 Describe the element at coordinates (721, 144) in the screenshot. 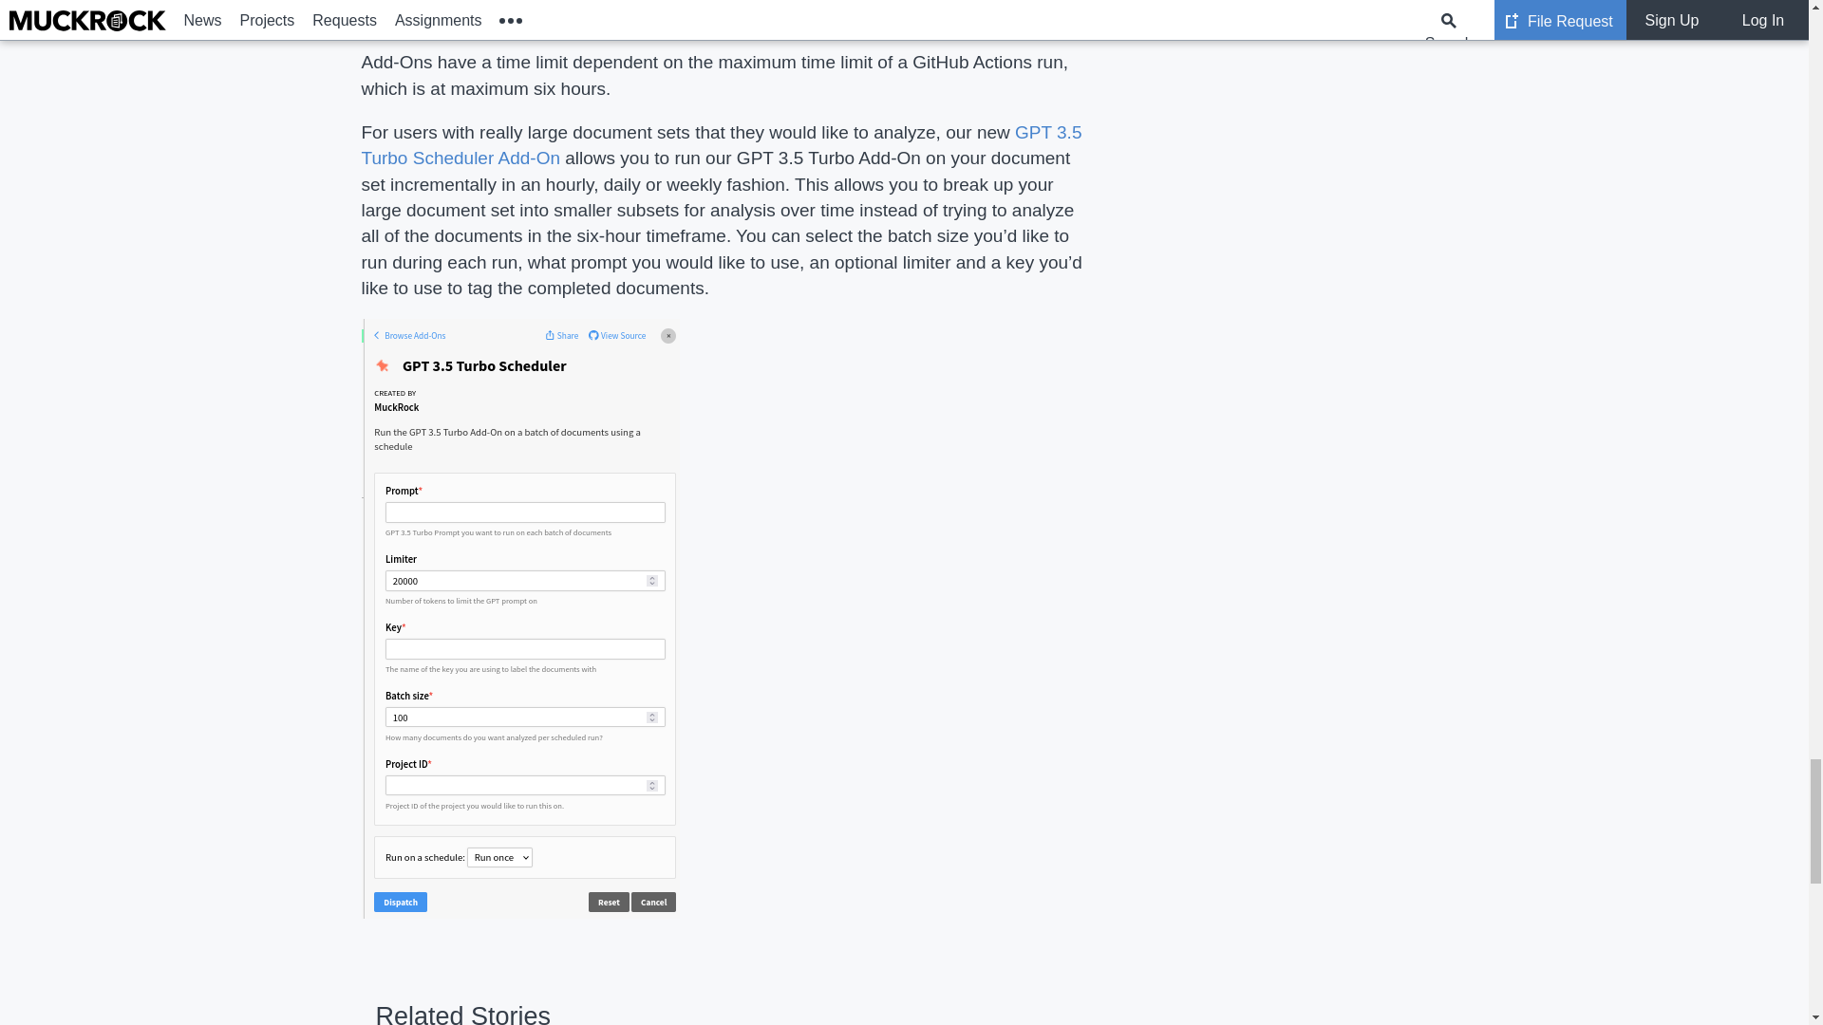

I see `GPT 3.5 Turbo Scheduler Add-On` at that location.